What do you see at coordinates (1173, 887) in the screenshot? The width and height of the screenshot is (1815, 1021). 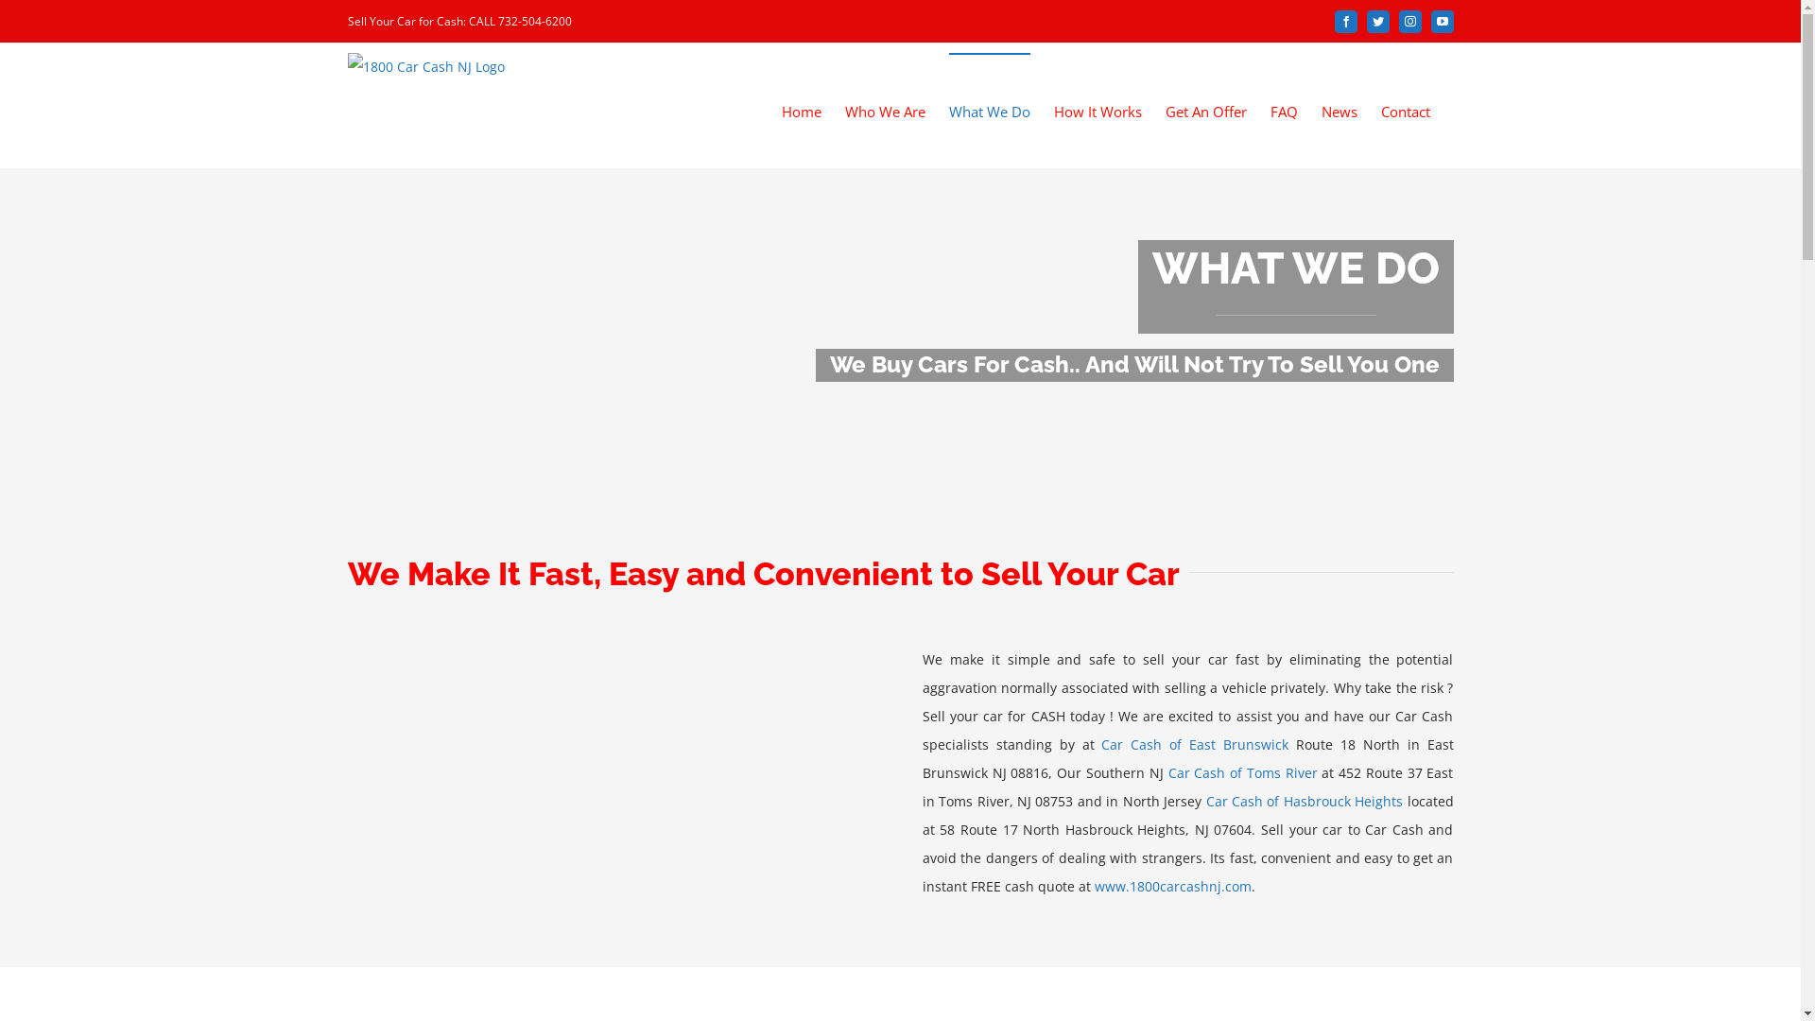 I see `www.1800carcashnj.com` at bounding box center [1173, 887].